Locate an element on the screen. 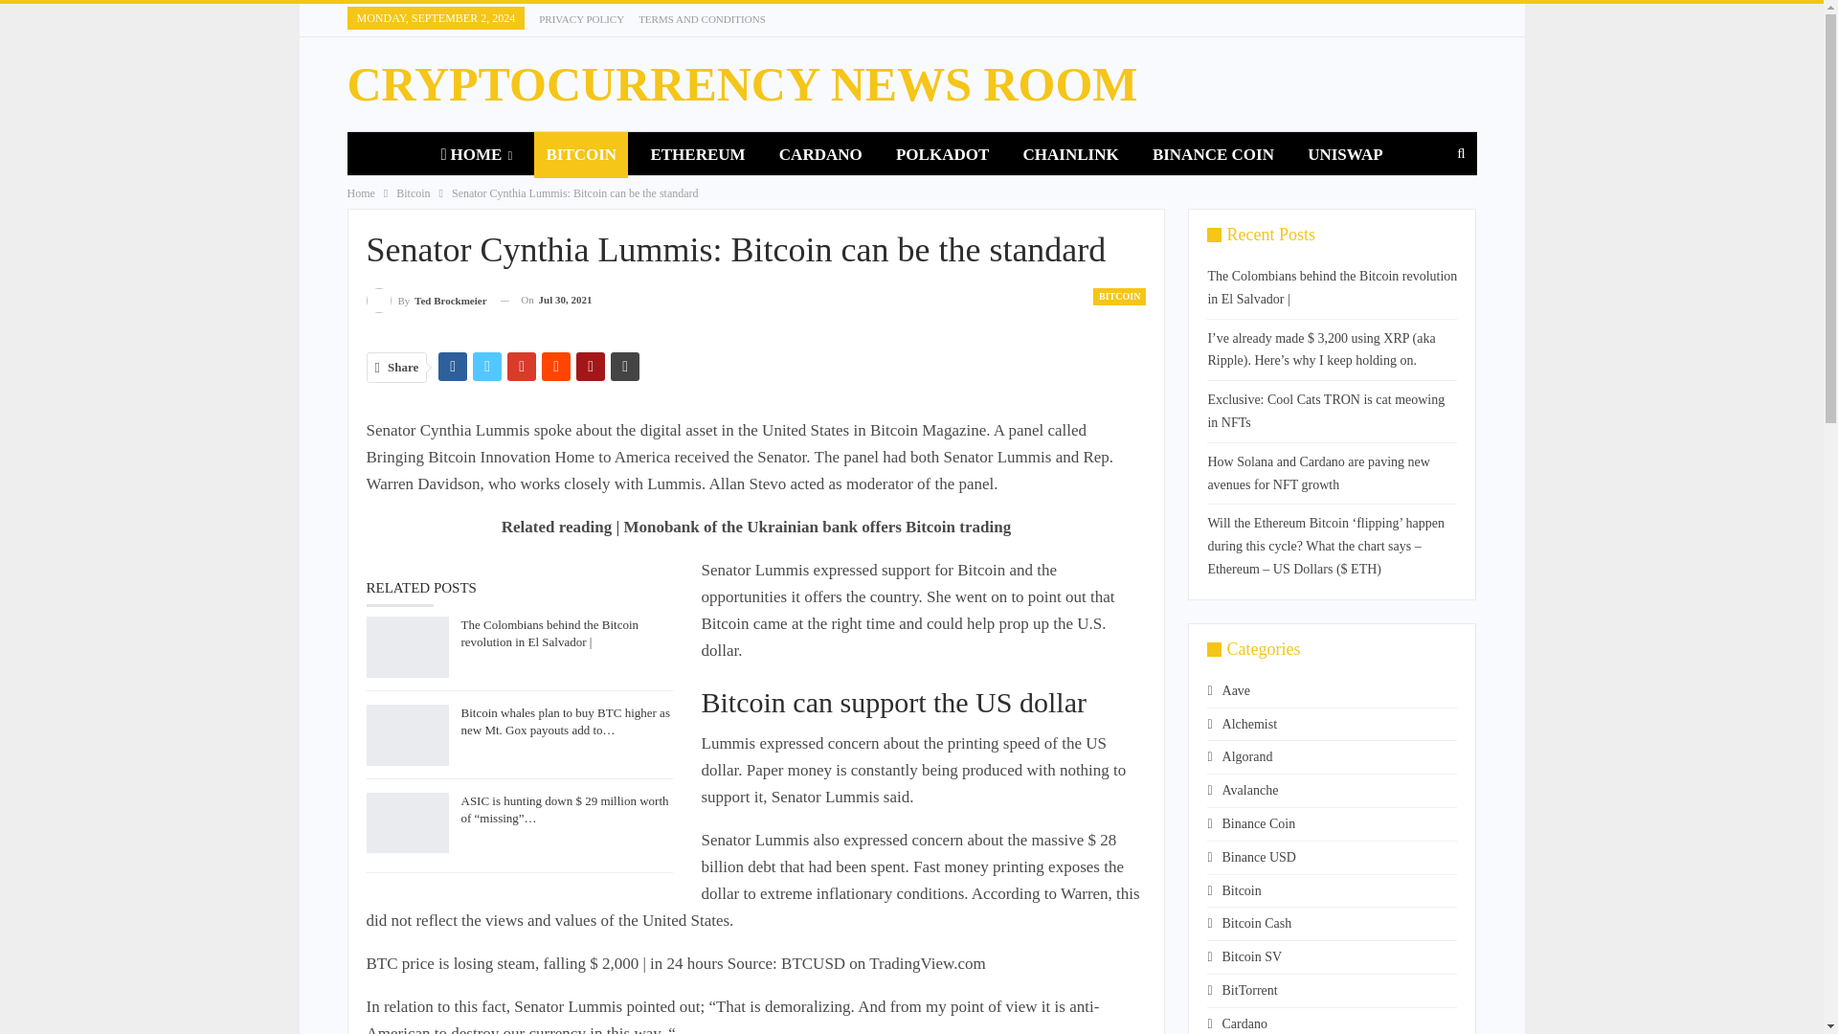 Image resolution: width=1838 pixels, height=1034 pixels. BITCOIN is located at coordinates (581, 155).